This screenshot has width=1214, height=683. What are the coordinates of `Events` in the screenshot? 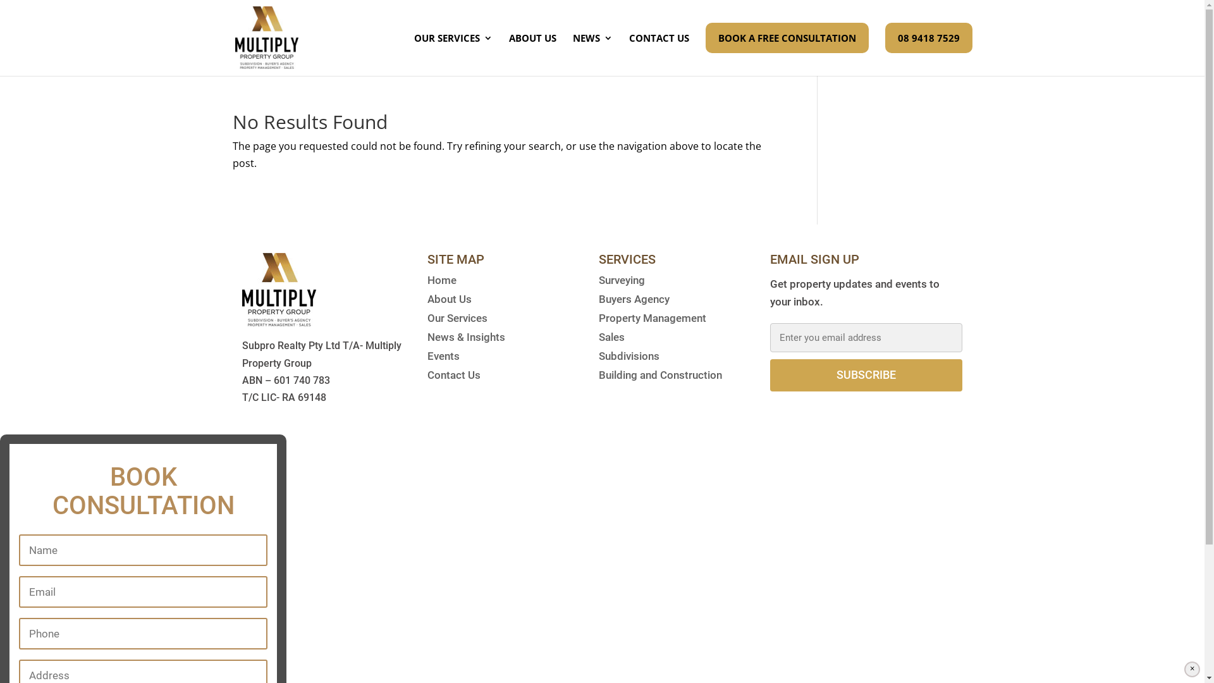 It's located at (444, 359).